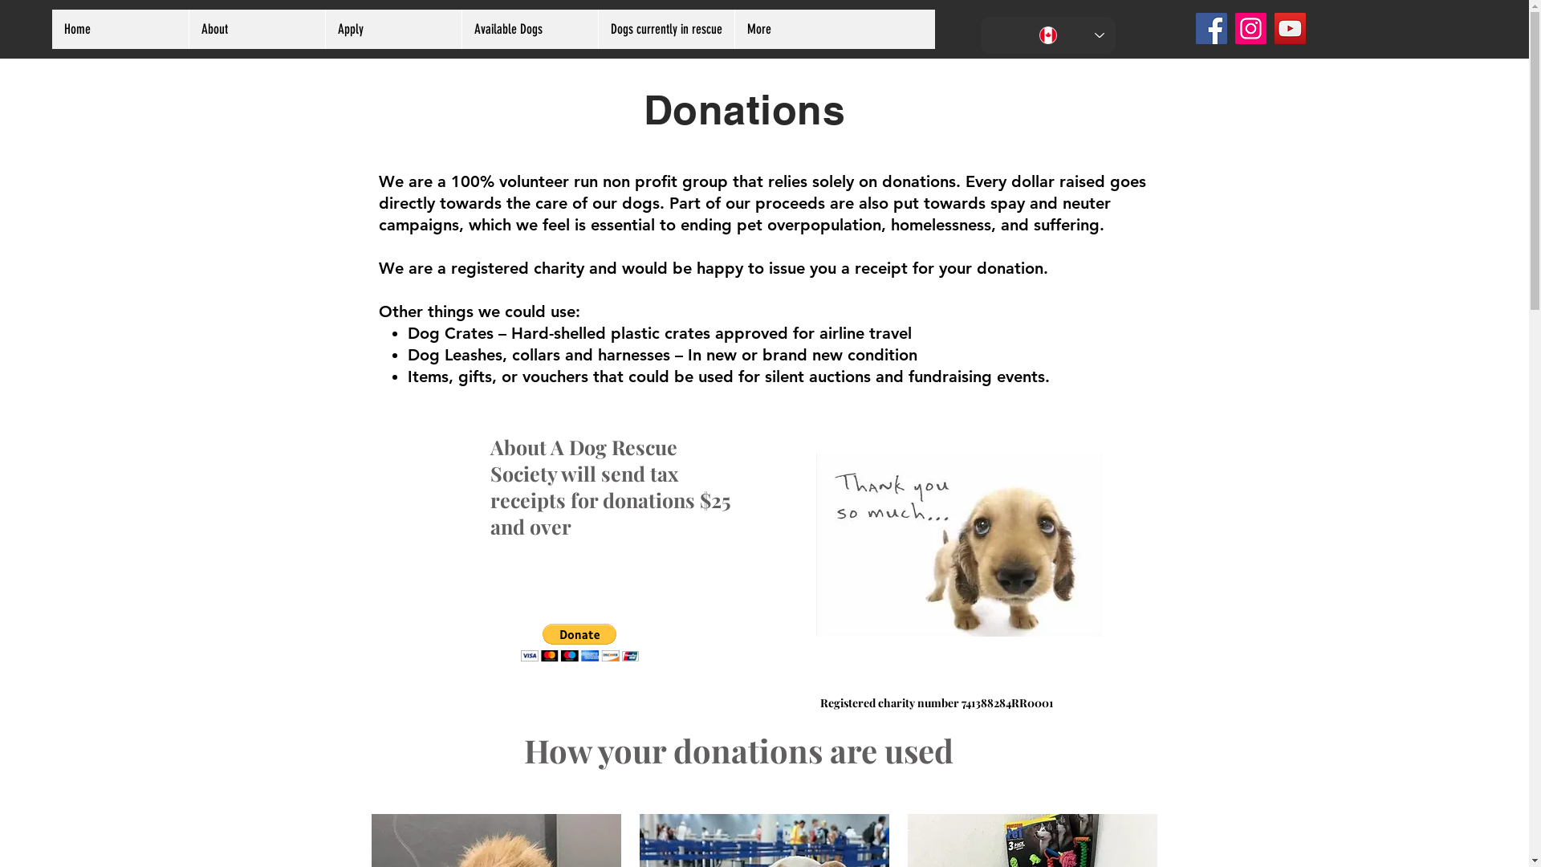  I want to click on Dogs currently in rescue, so click(666, 29).